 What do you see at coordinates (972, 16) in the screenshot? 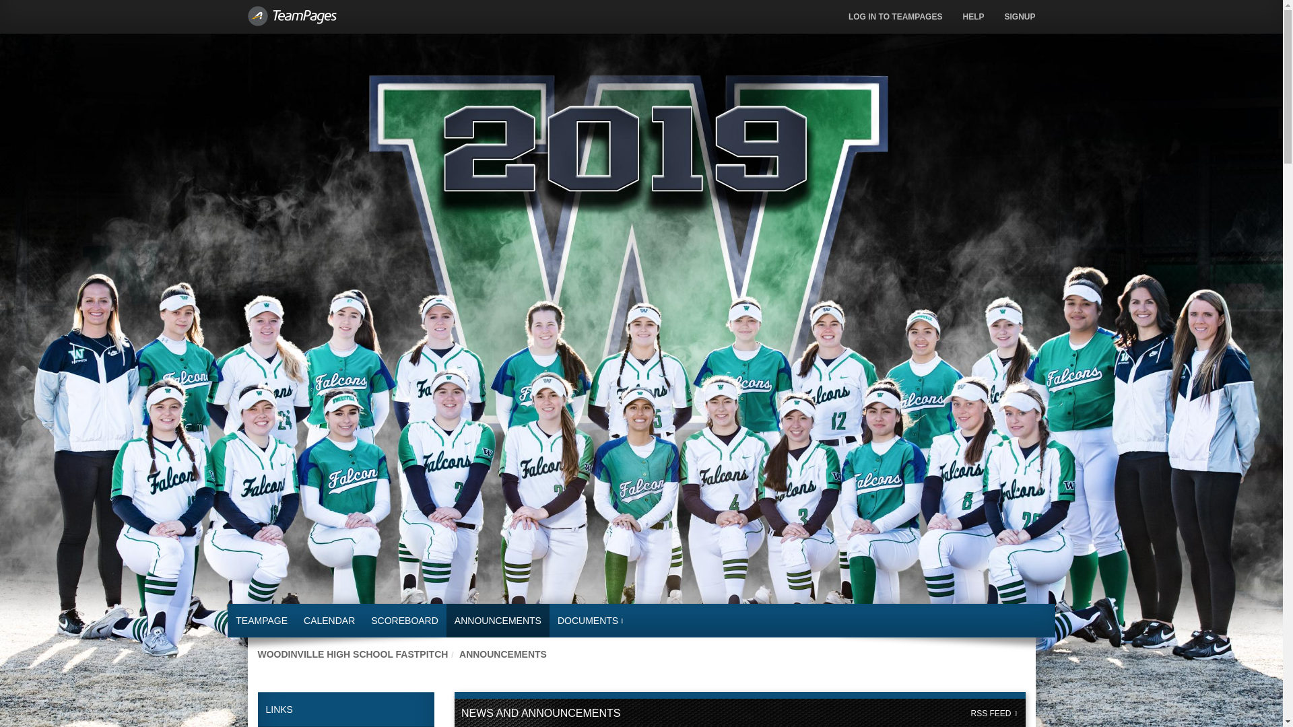
I see `HELP` at bounding box center [972, 16].